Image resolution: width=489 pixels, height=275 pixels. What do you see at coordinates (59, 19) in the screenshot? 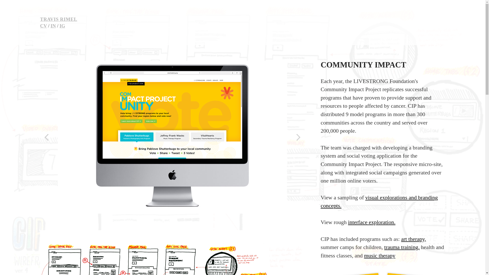
I see `TRAVIS RIMEL` at bounding box center [59, 19].